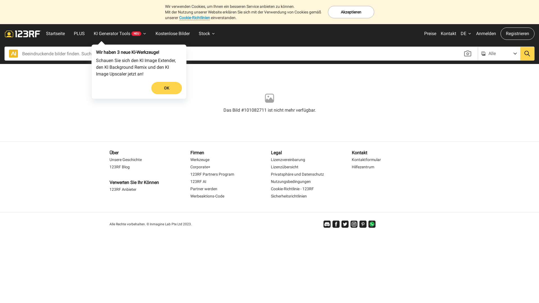 The height and width of the screenshot is (303, 539). Describe the element at coordinates (120, 167) in the screenshot. I see `123RF Blog` at that location.